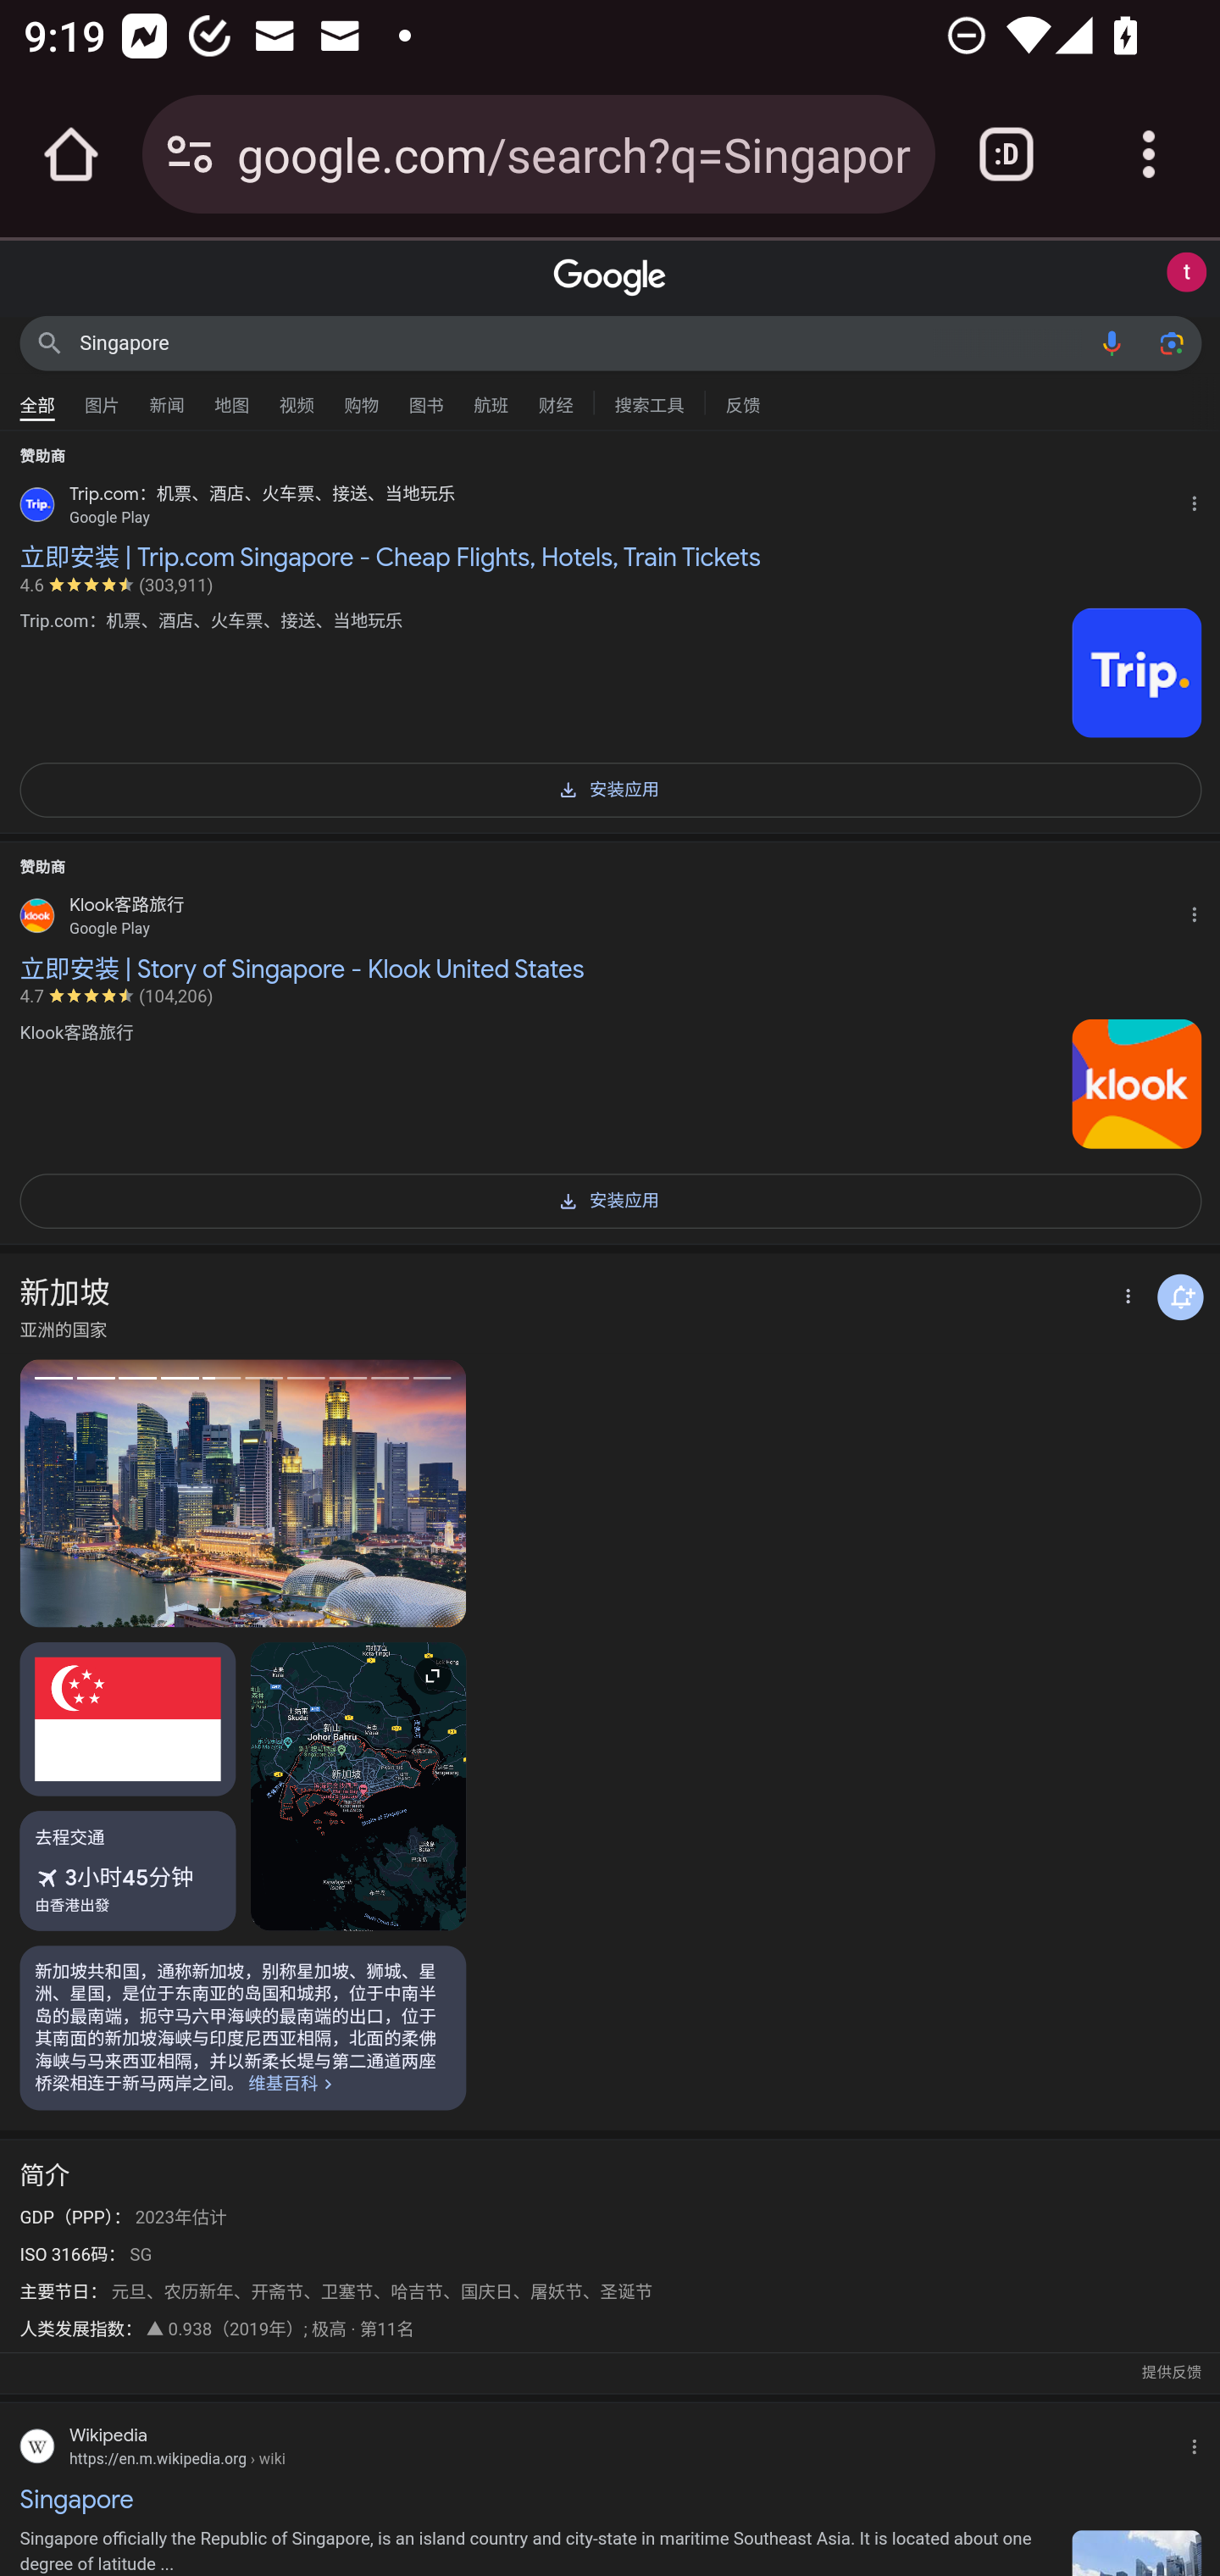 This screenshot has height=2576, width=1220. I want to click on 新闻, so click(167, 397).